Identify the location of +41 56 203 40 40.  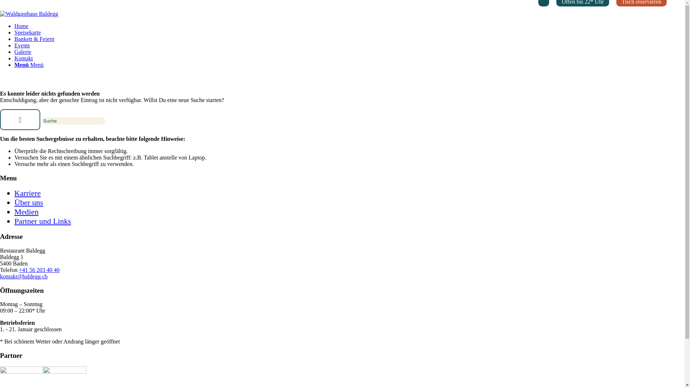
(40, 270).